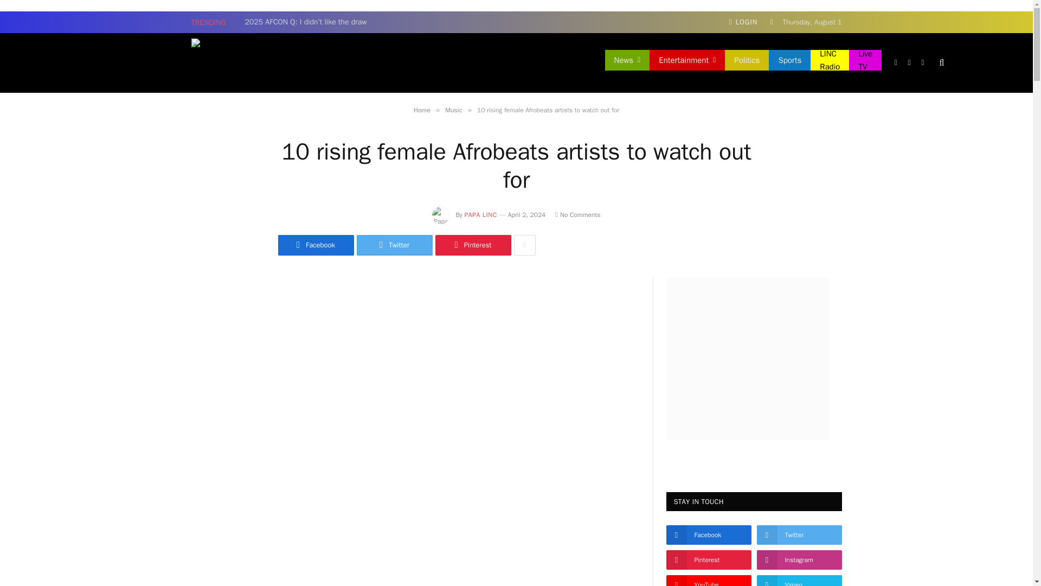 The image size is (1041, 586). What do you see at coordinates (627, 60) in the screenshot?
I see `News` at bounding box center [627, 60].